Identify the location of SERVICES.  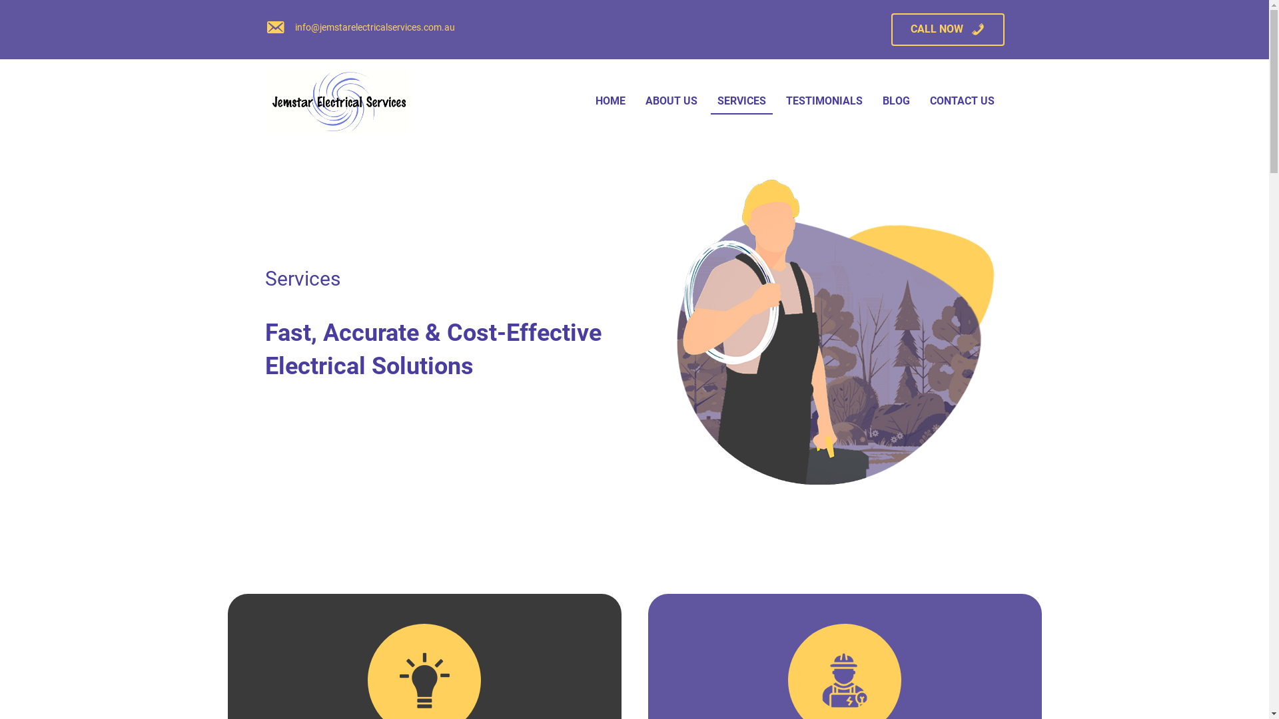
(742, 102).